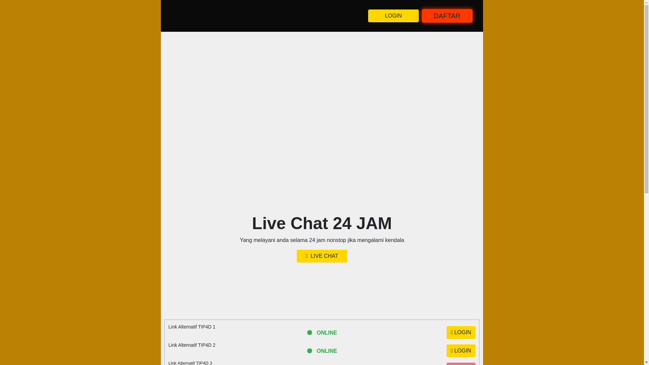 The width and height of the screenshot is (649, 365). What do you see at coordinates (461, 364) in the screenshot?
I see ` LOGIN` at bounding box center [461, 364].